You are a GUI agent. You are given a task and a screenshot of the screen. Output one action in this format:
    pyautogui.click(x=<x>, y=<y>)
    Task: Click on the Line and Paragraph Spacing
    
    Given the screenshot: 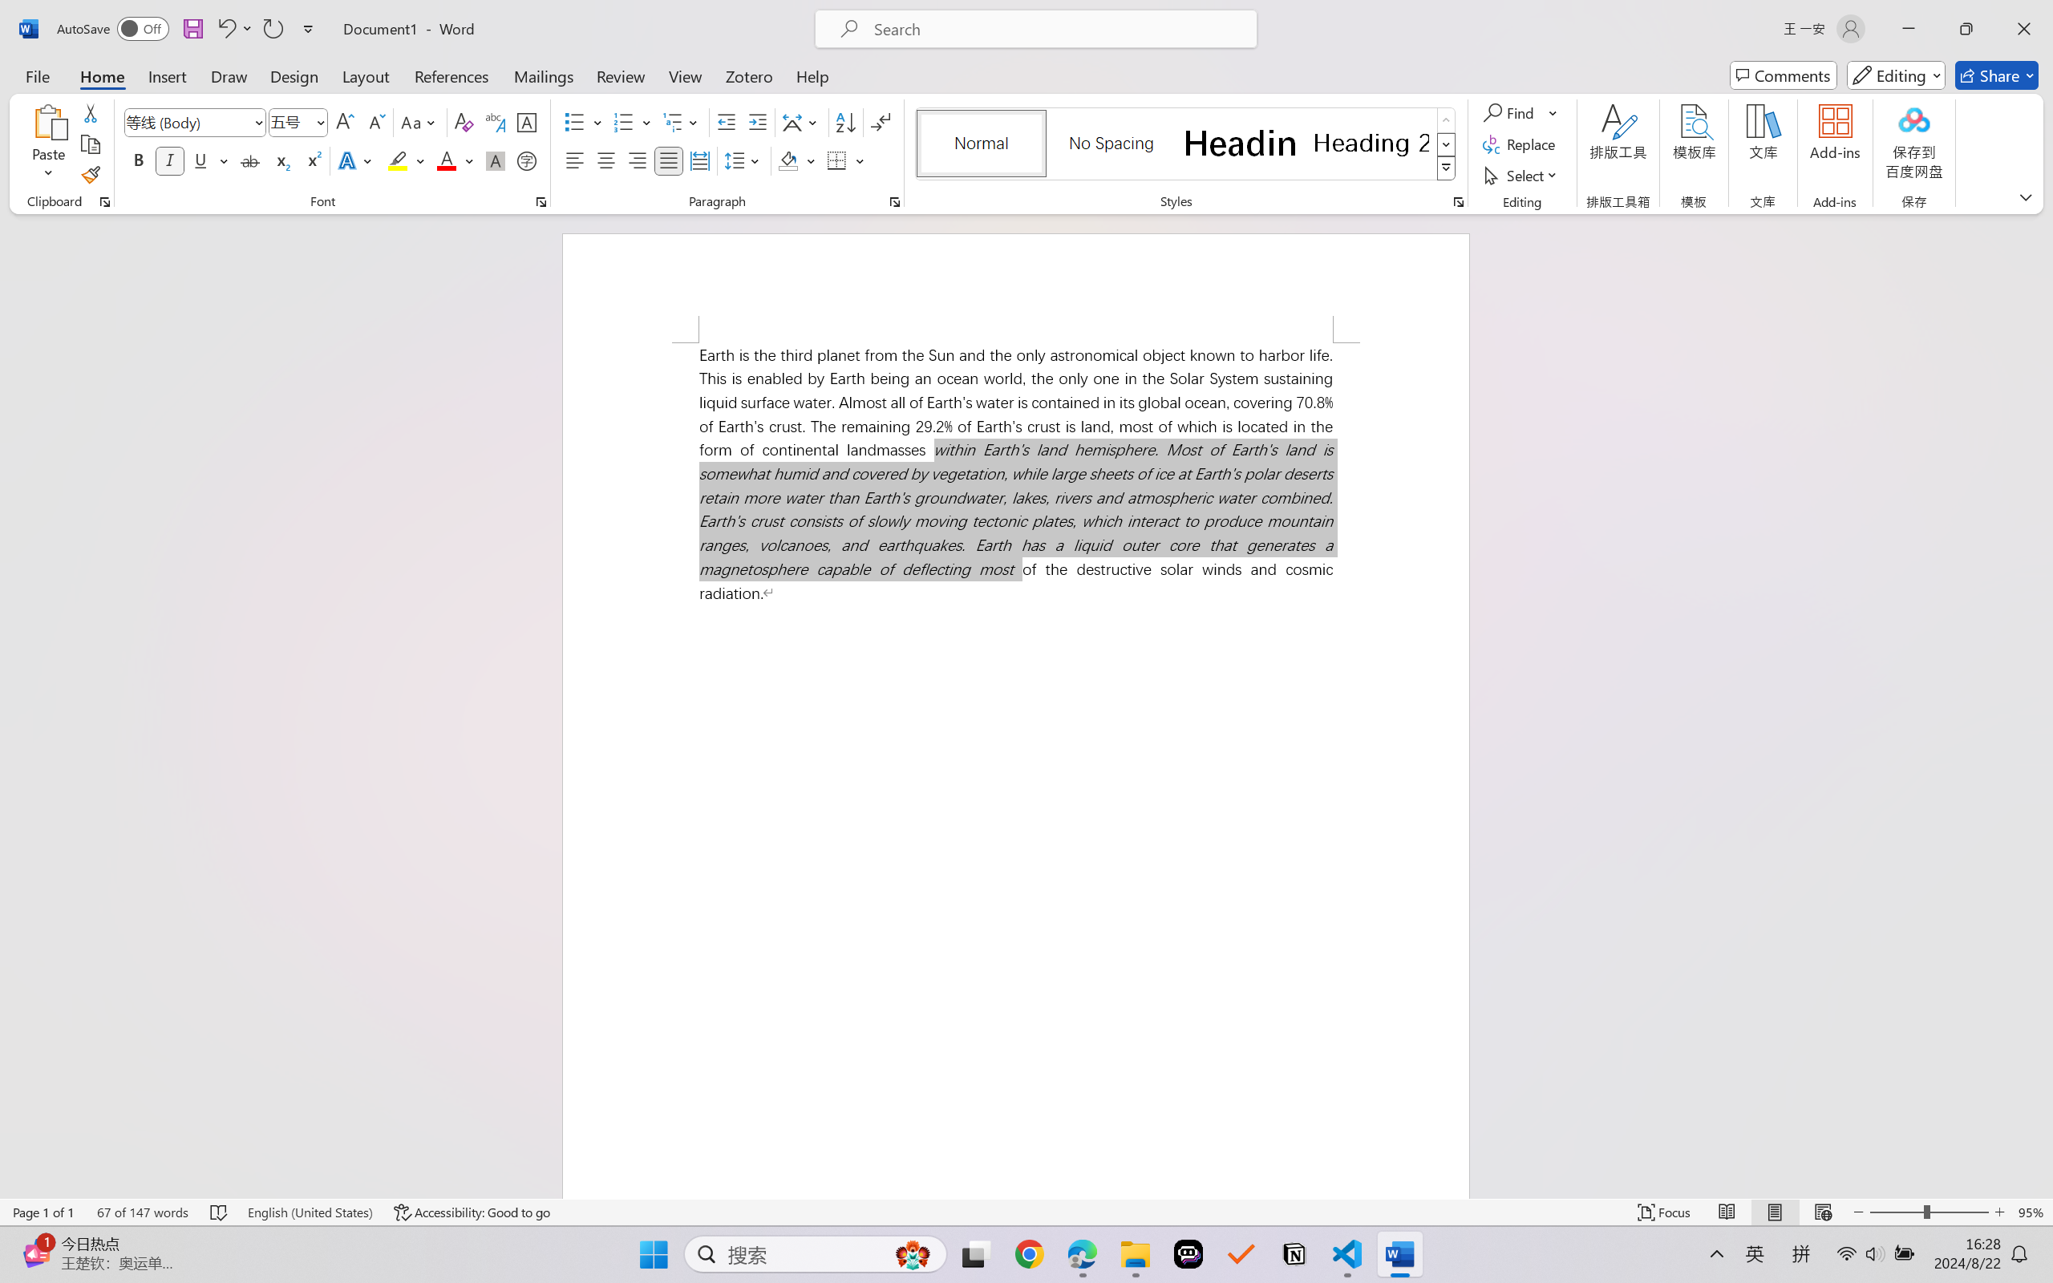 What is the action you would take?
    pyautogui.click(x=744, y=160)
    